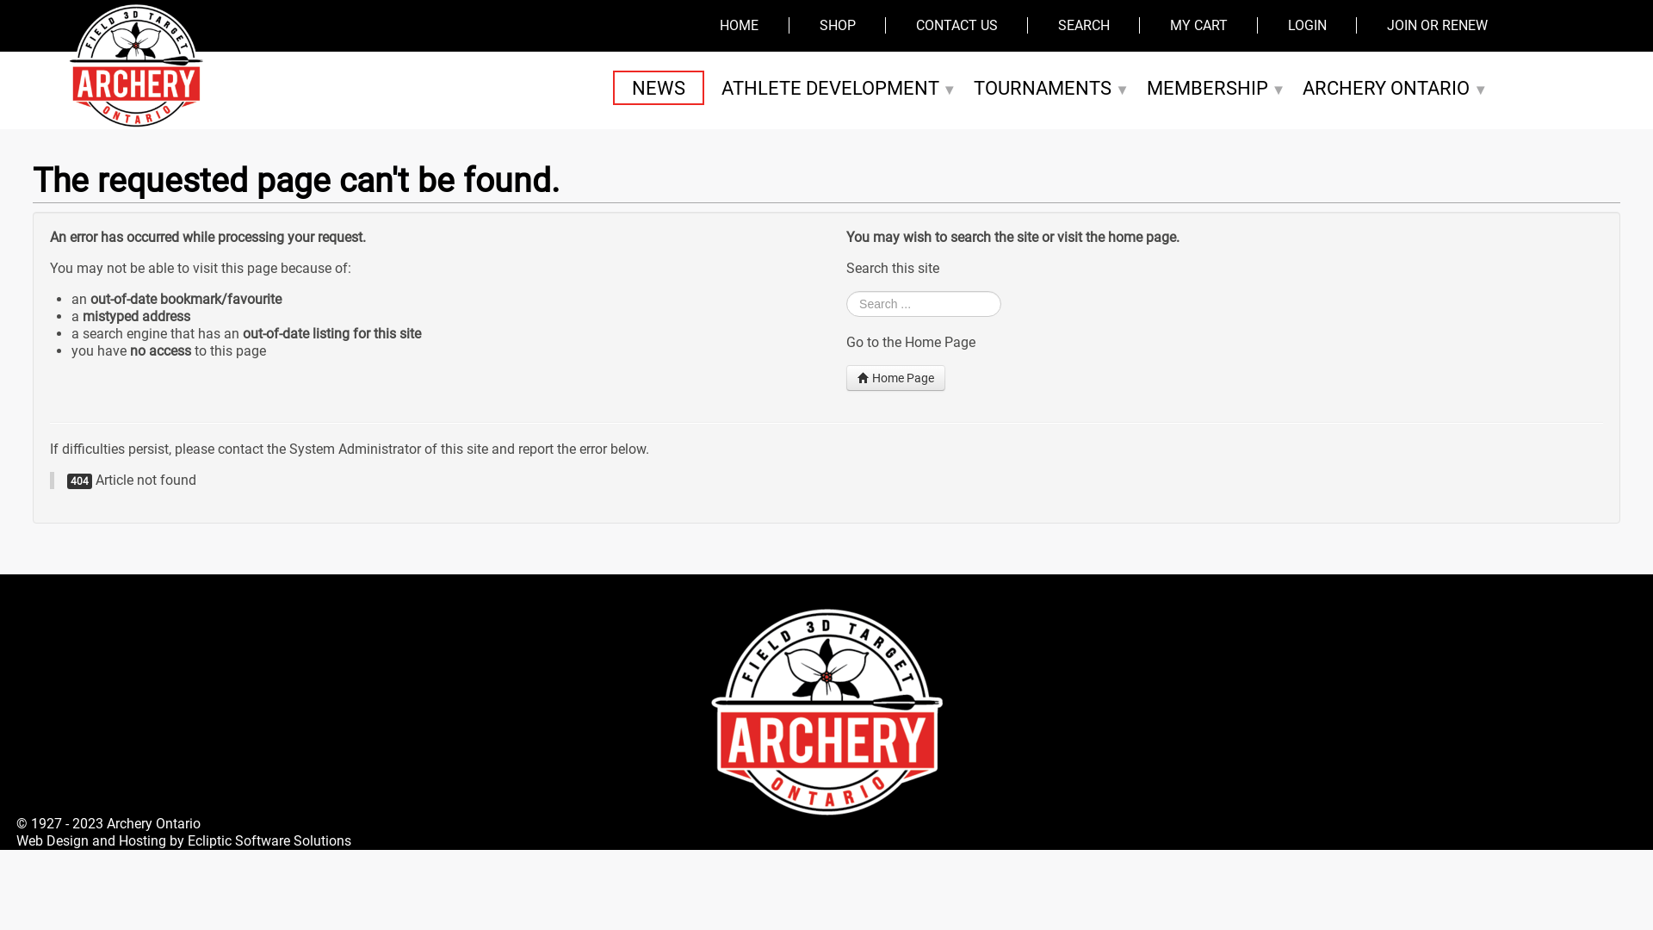 The image size is (1653, 930). I want to click on ATHLETE DEVELOPMENT, so click(839, 88).